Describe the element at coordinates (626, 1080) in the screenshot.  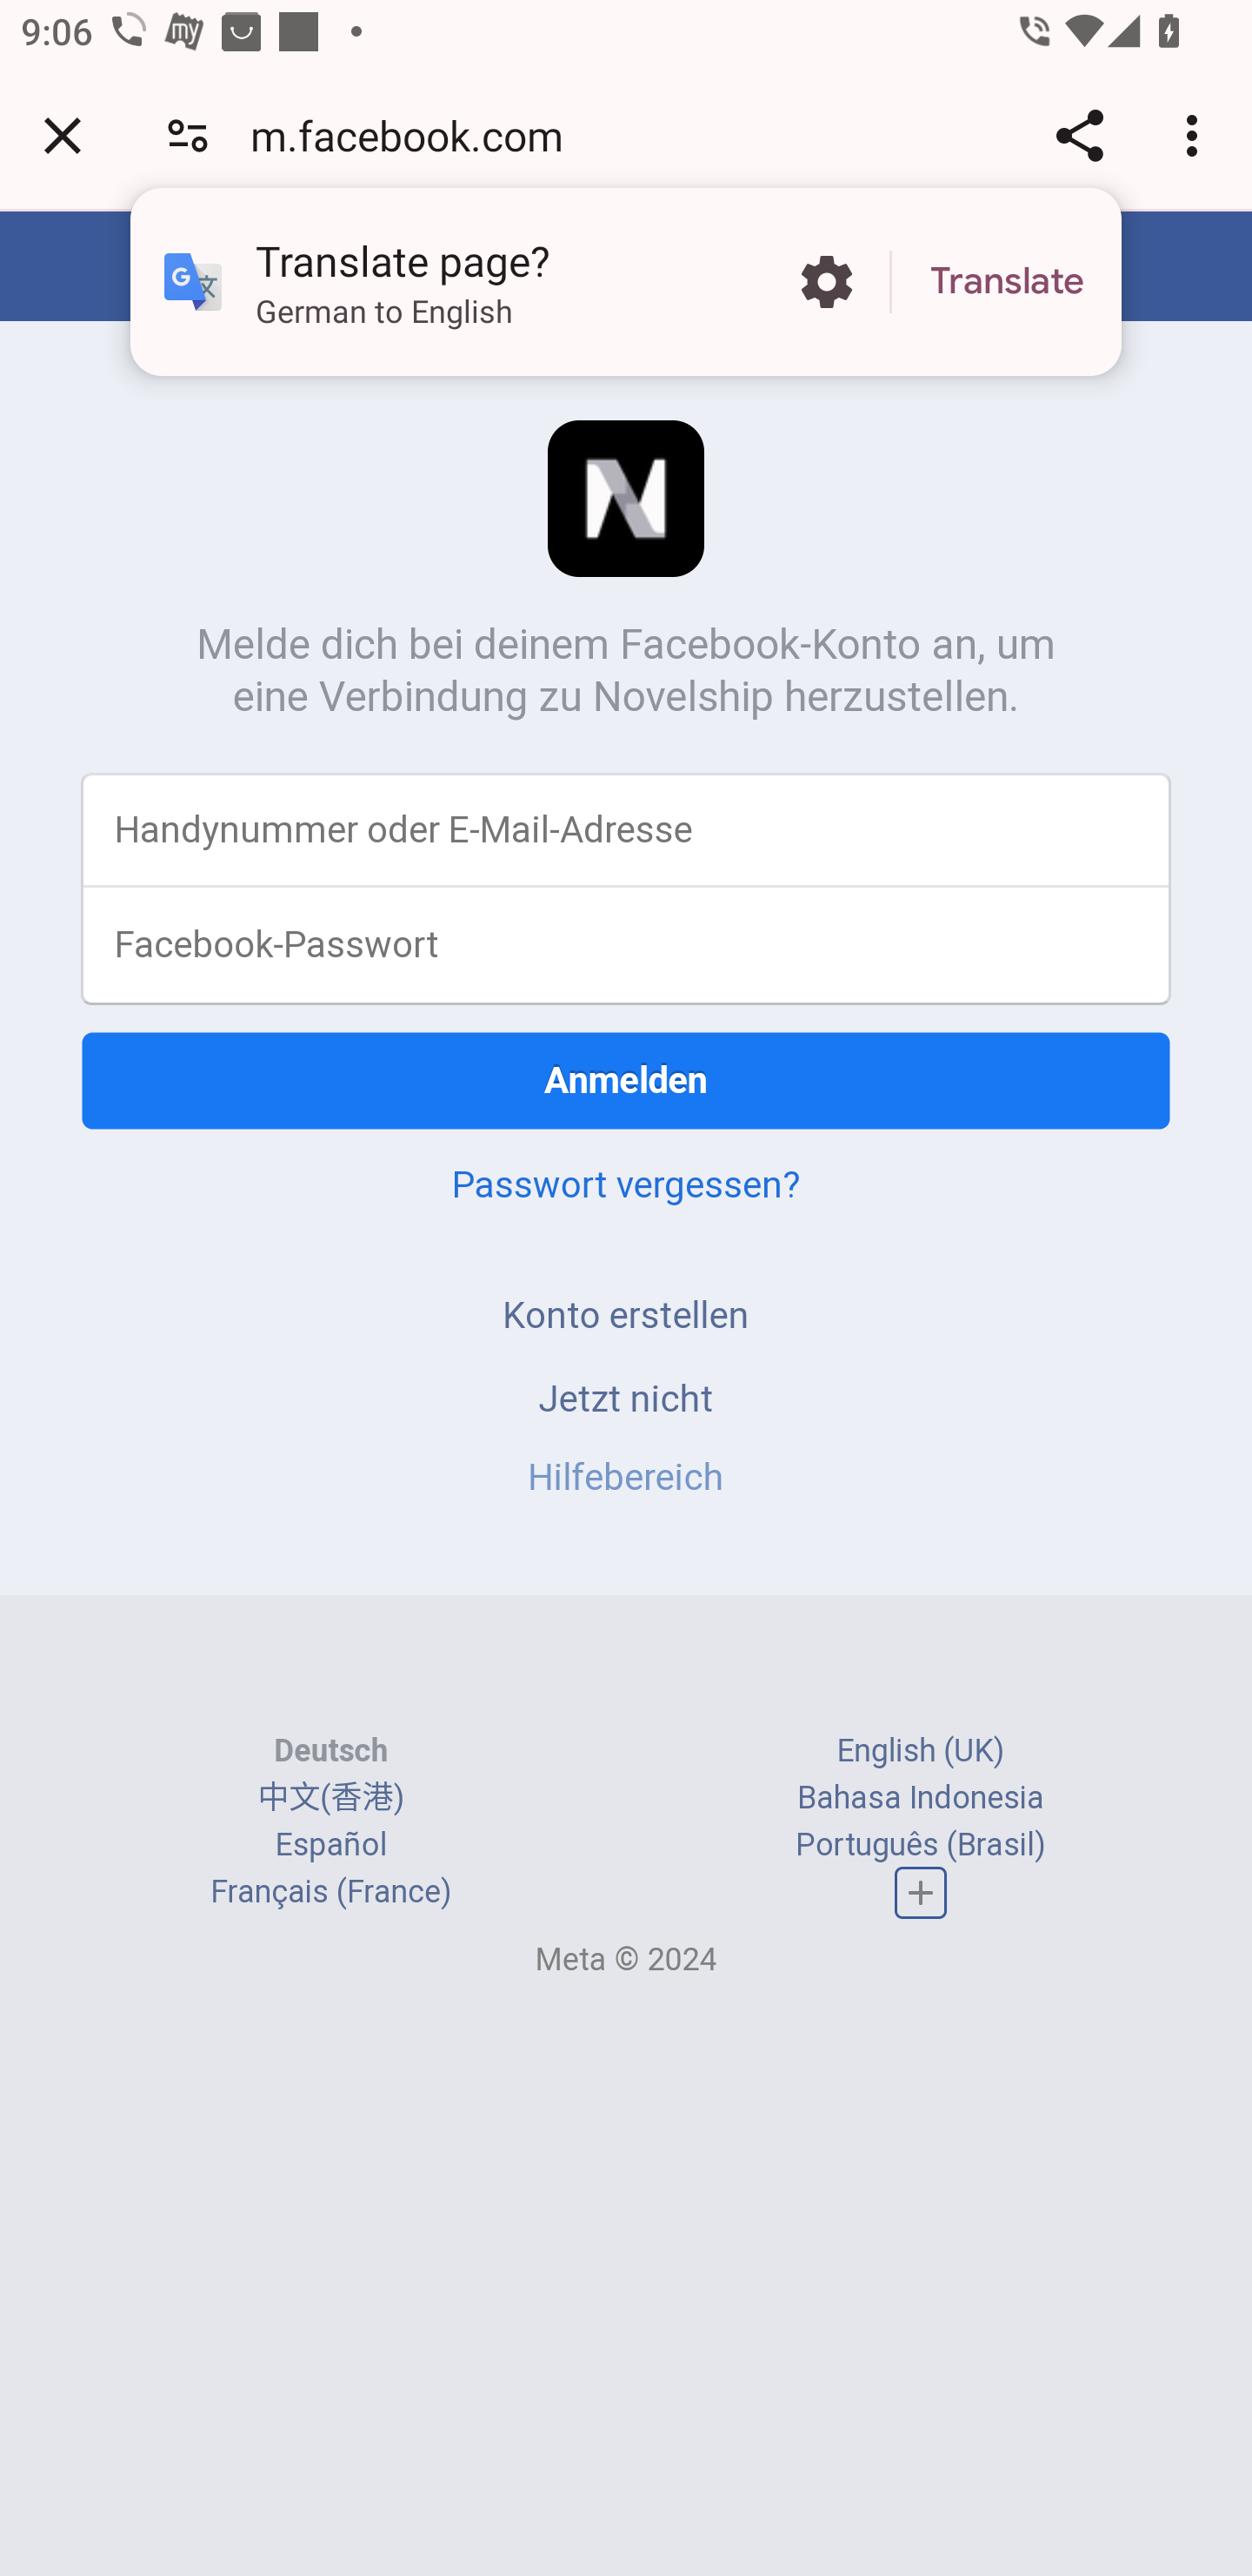
I see `Anmelden` at that location.